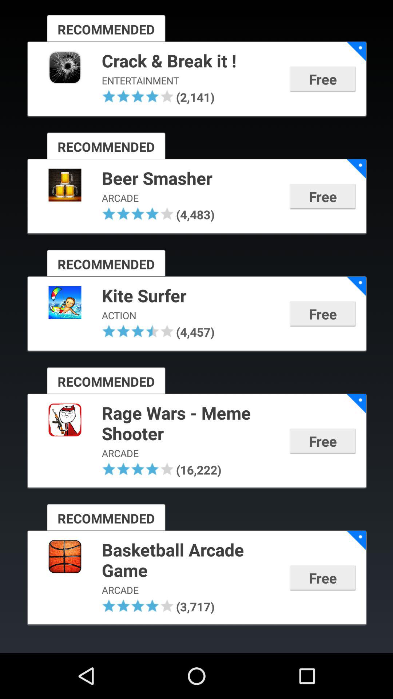 The height and width of the screenshot is (699, 393). What do you see at coordinates (194, 97) in the screenshot?
I see `tap the app below entertainment` at bounding box center [194, 97].